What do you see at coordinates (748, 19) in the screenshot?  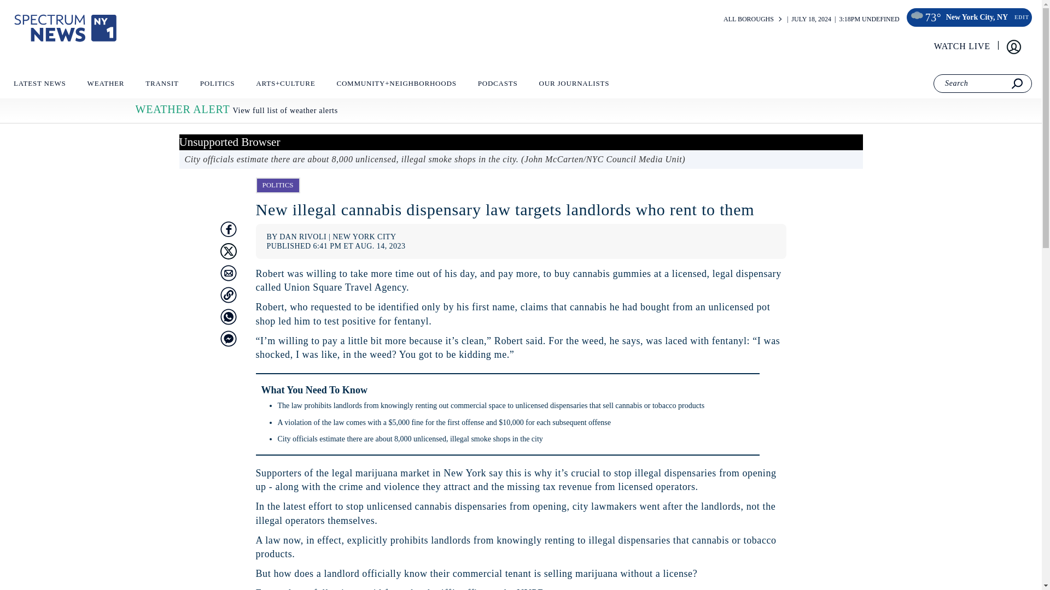 I see `ALL BOROUGHS` at bounding box center [748, 19].